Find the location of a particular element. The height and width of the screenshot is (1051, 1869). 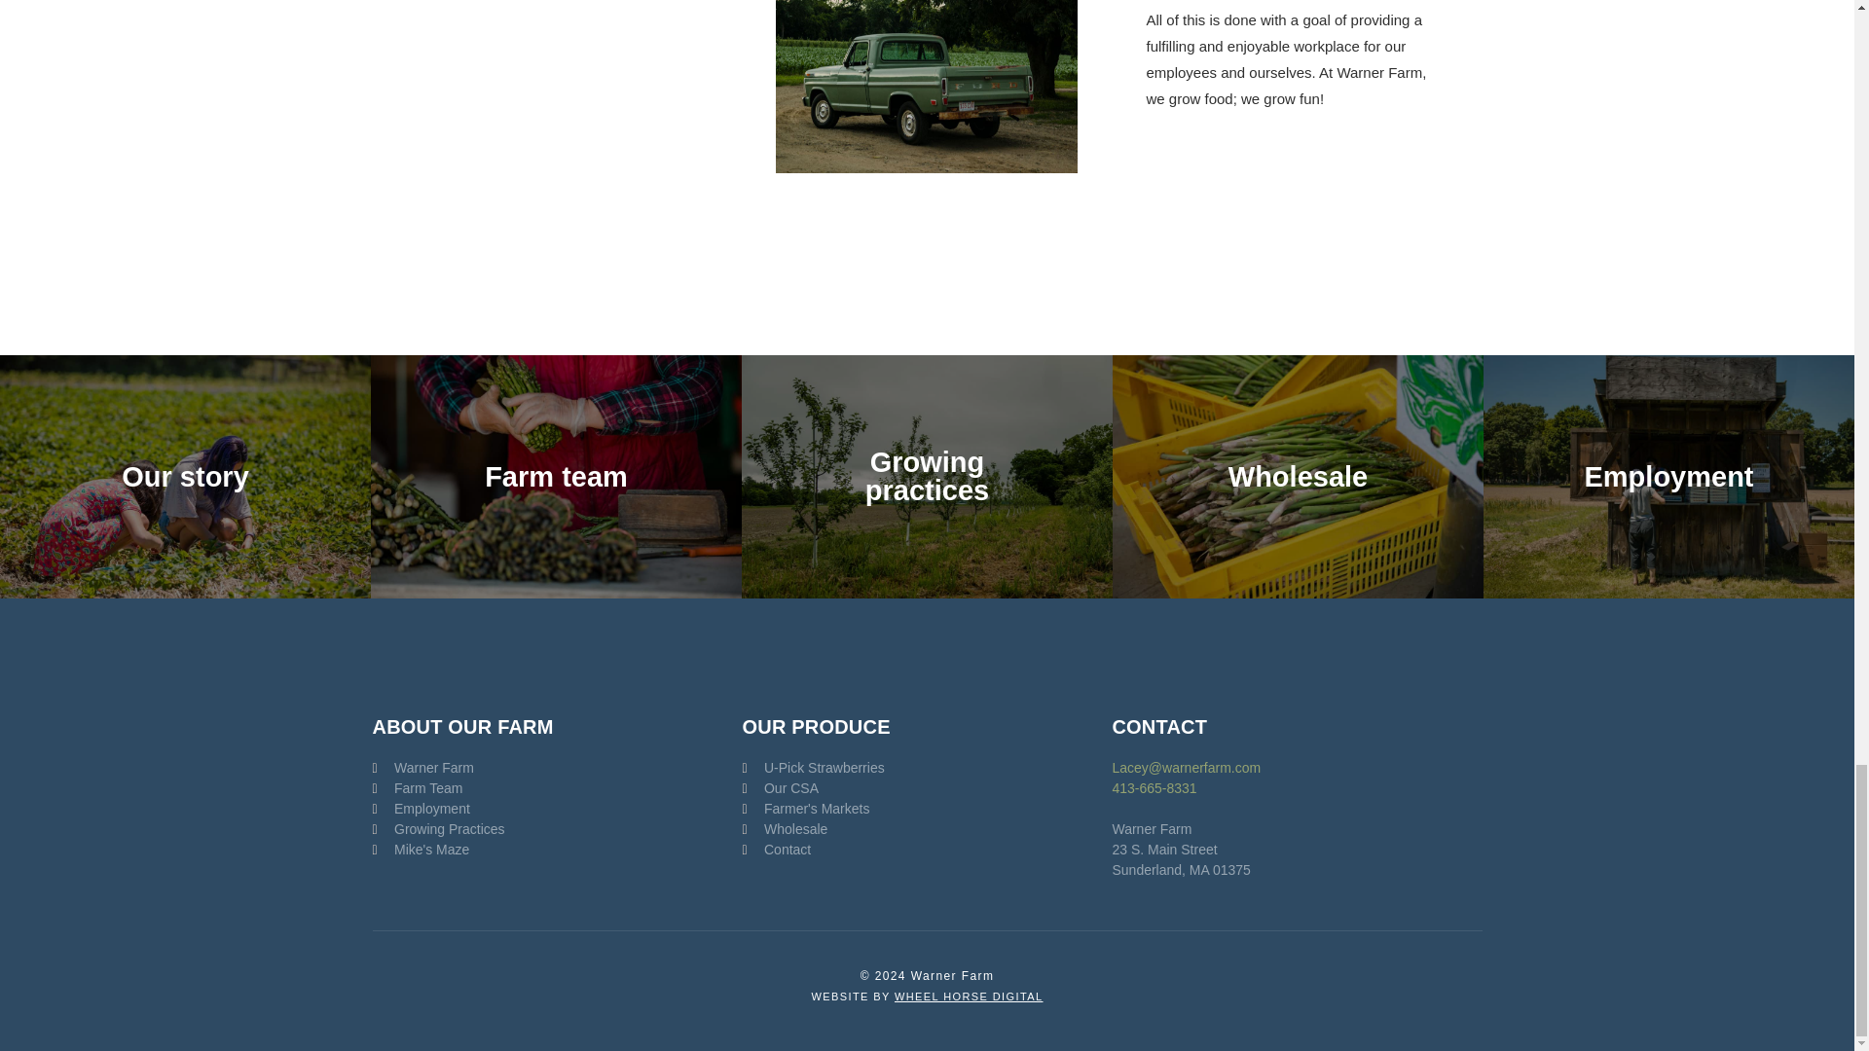

WEBSITE BY WHEEL HORSE DIGITAL is located at coordinates (927, 997).